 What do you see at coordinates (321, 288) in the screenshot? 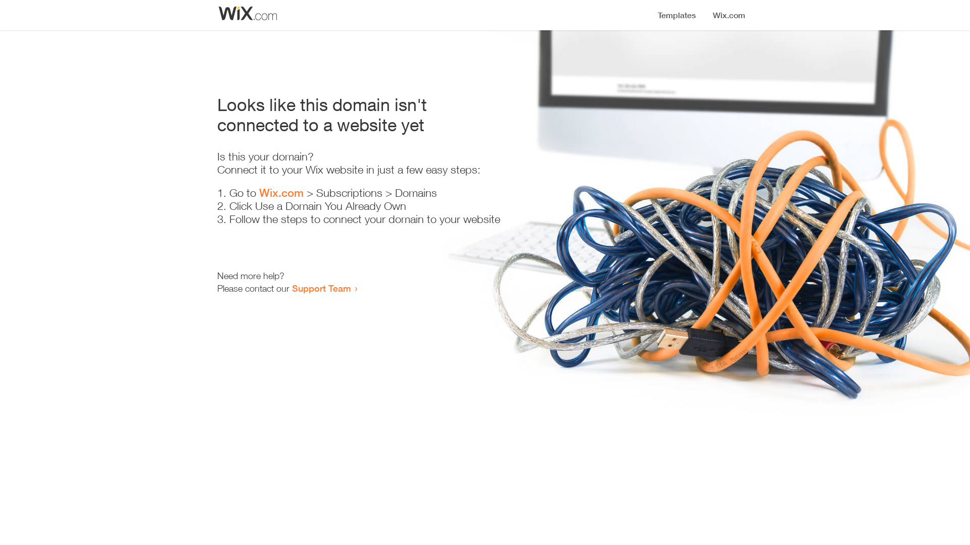
I see `Support Team` at bounding box center [321, 288].